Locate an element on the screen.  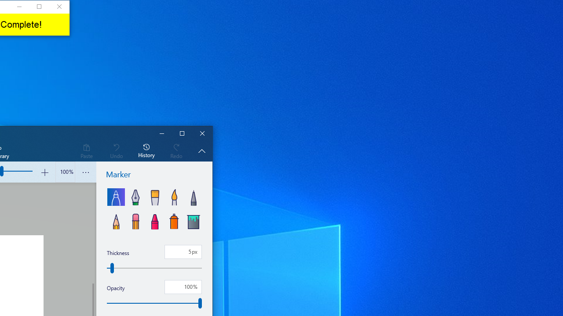
Opacity, percent is located at coordinates (154, 303).